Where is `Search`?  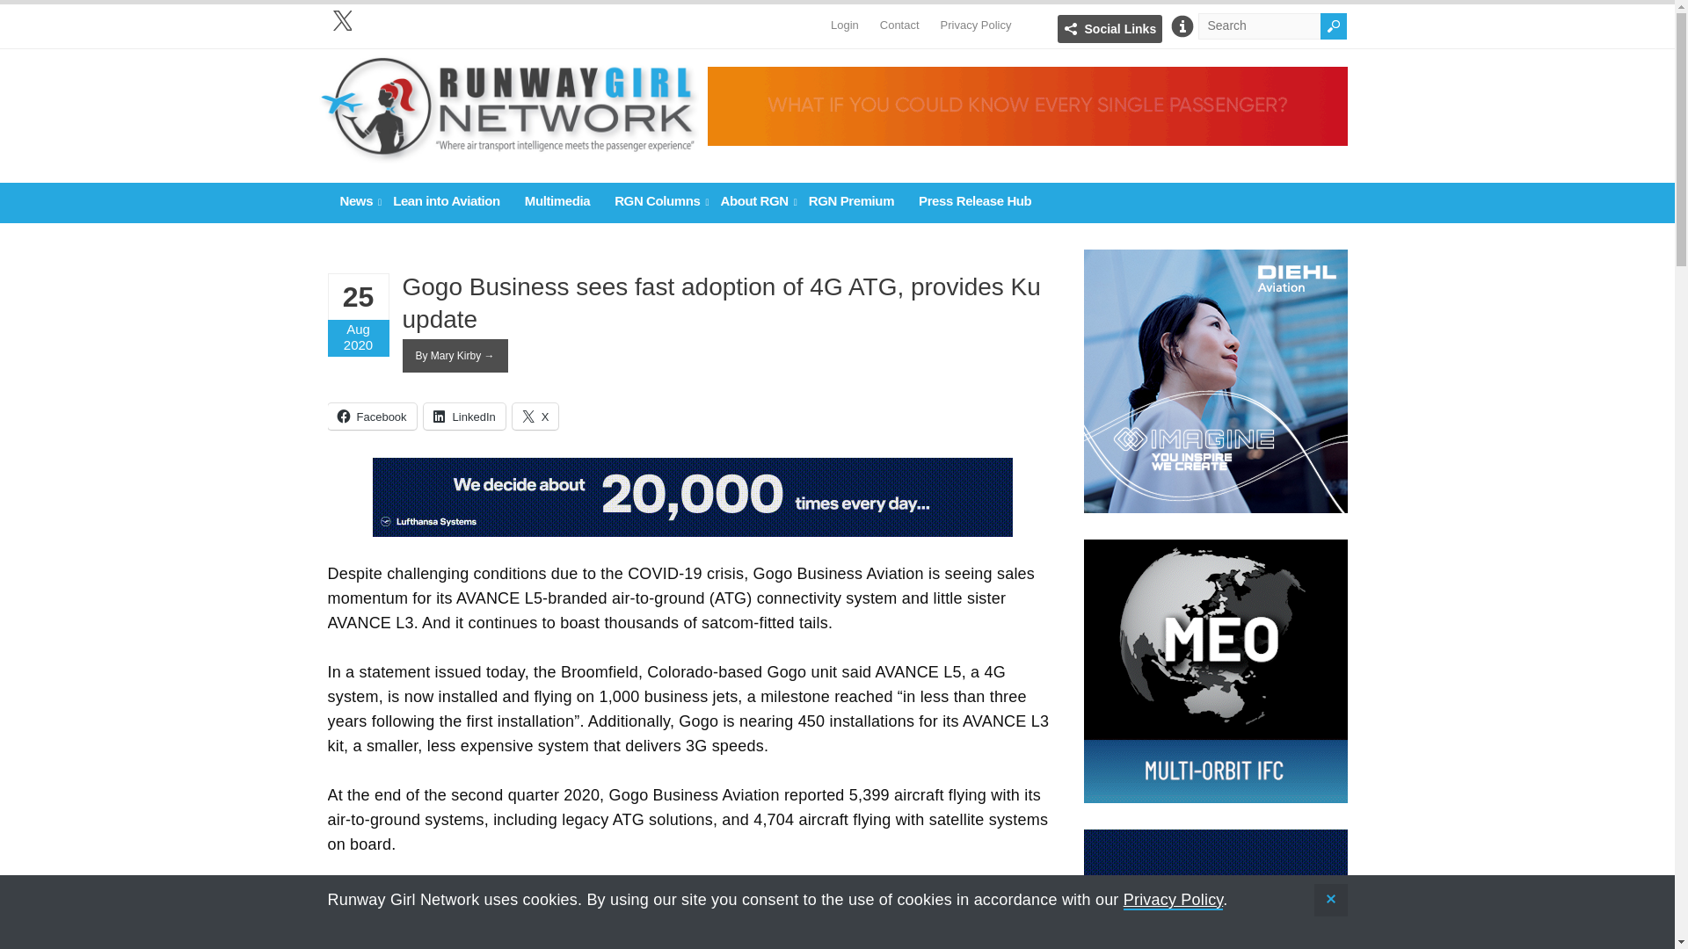
Search is located at coordinates (1333, 26).